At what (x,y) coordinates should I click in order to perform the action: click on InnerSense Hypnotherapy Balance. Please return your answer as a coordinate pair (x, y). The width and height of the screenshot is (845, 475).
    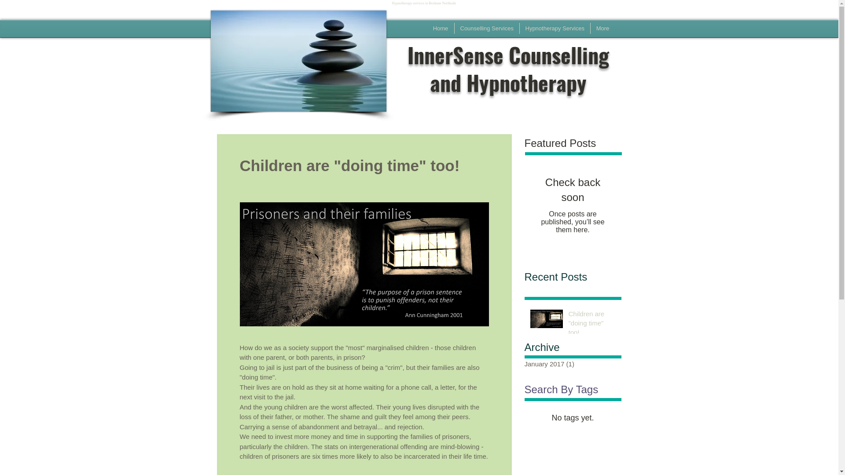
    Looking at the image, I should click on (298, 61).